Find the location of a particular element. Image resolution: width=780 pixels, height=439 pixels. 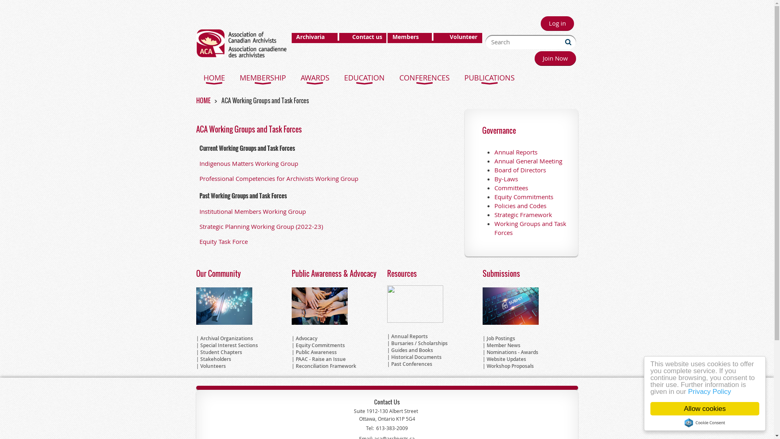

Annual General Meeting is located at coordinates (528, 161).